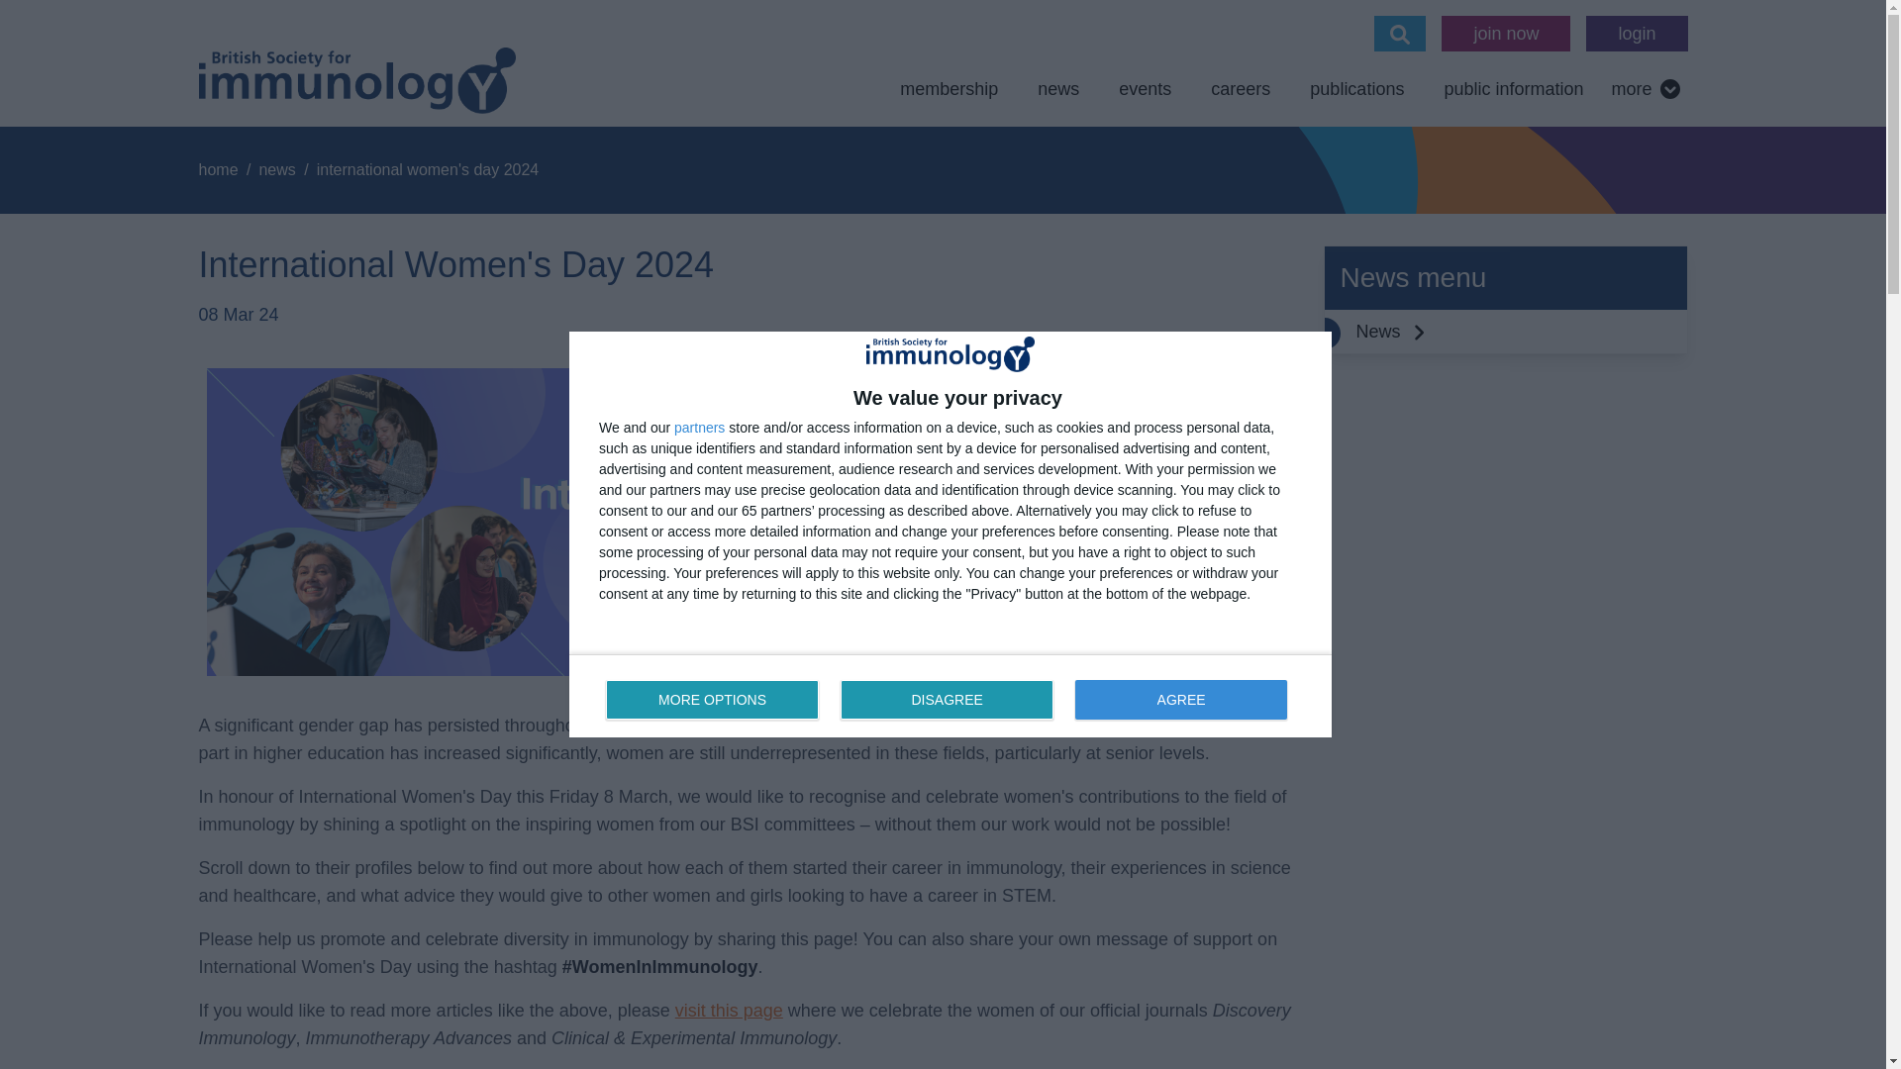  Describe the element at coordinates (713, 699) in the screenshot. I see `DISAGREE` at that location.